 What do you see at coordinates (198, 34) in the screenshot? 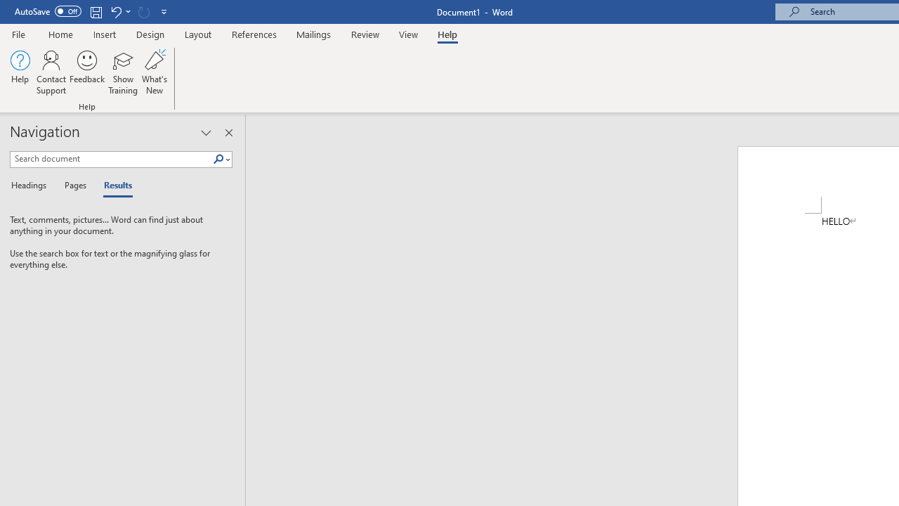
I see `Layout` at bounding box center [198, 34].